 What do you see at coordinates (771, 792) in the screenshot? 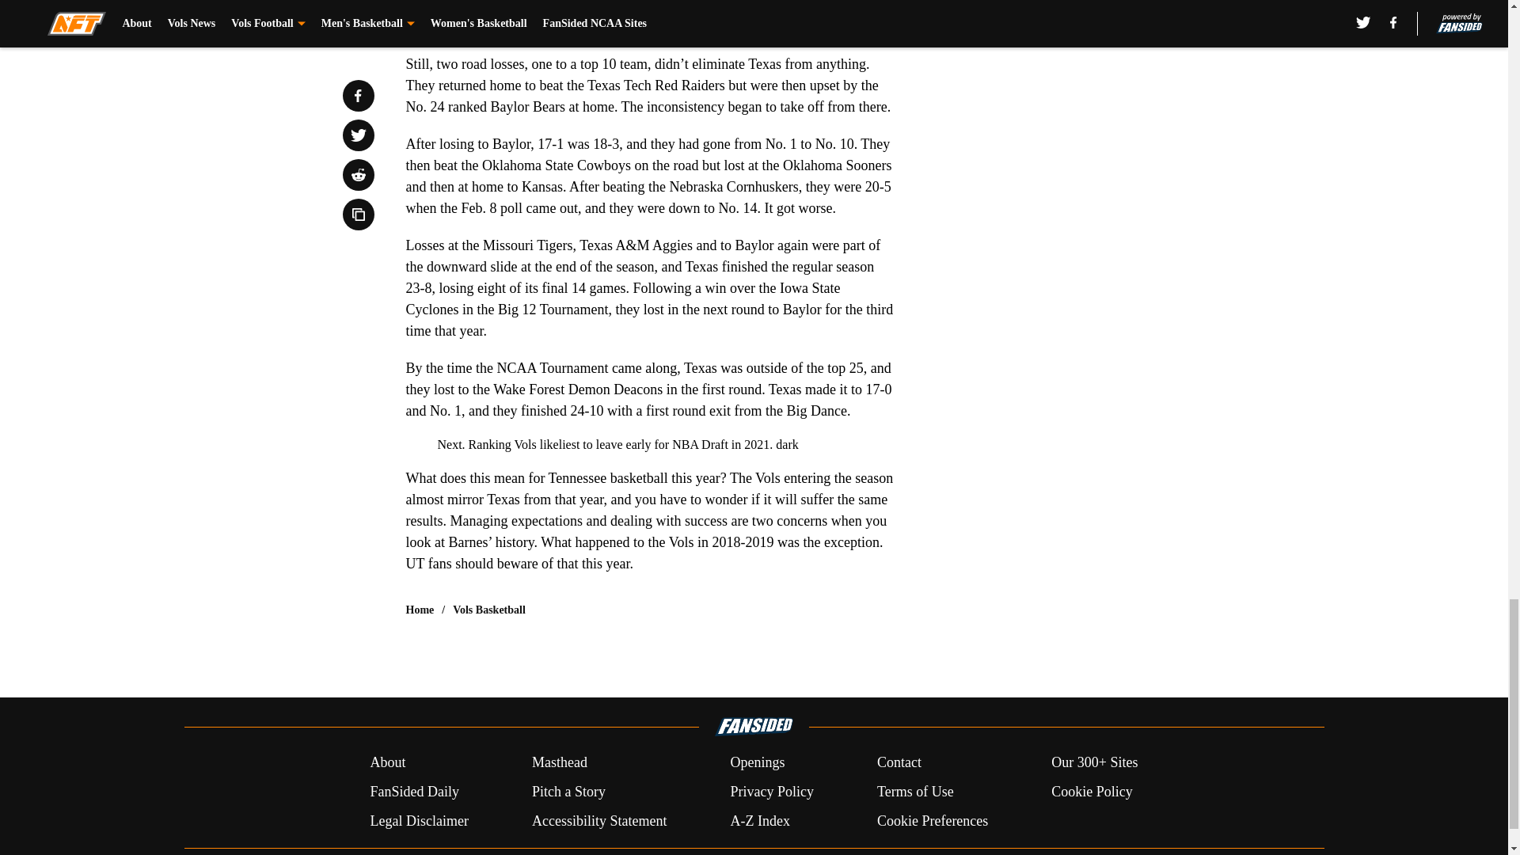
I see `Privacy Policy` at bounding box center [771, 792].